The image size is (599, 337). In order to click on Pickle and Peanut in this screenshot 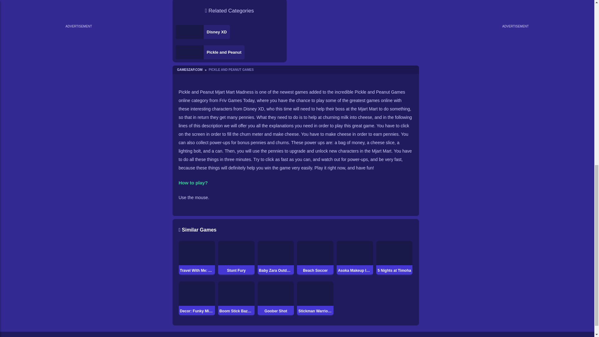, I will do `click(210, 52)`.